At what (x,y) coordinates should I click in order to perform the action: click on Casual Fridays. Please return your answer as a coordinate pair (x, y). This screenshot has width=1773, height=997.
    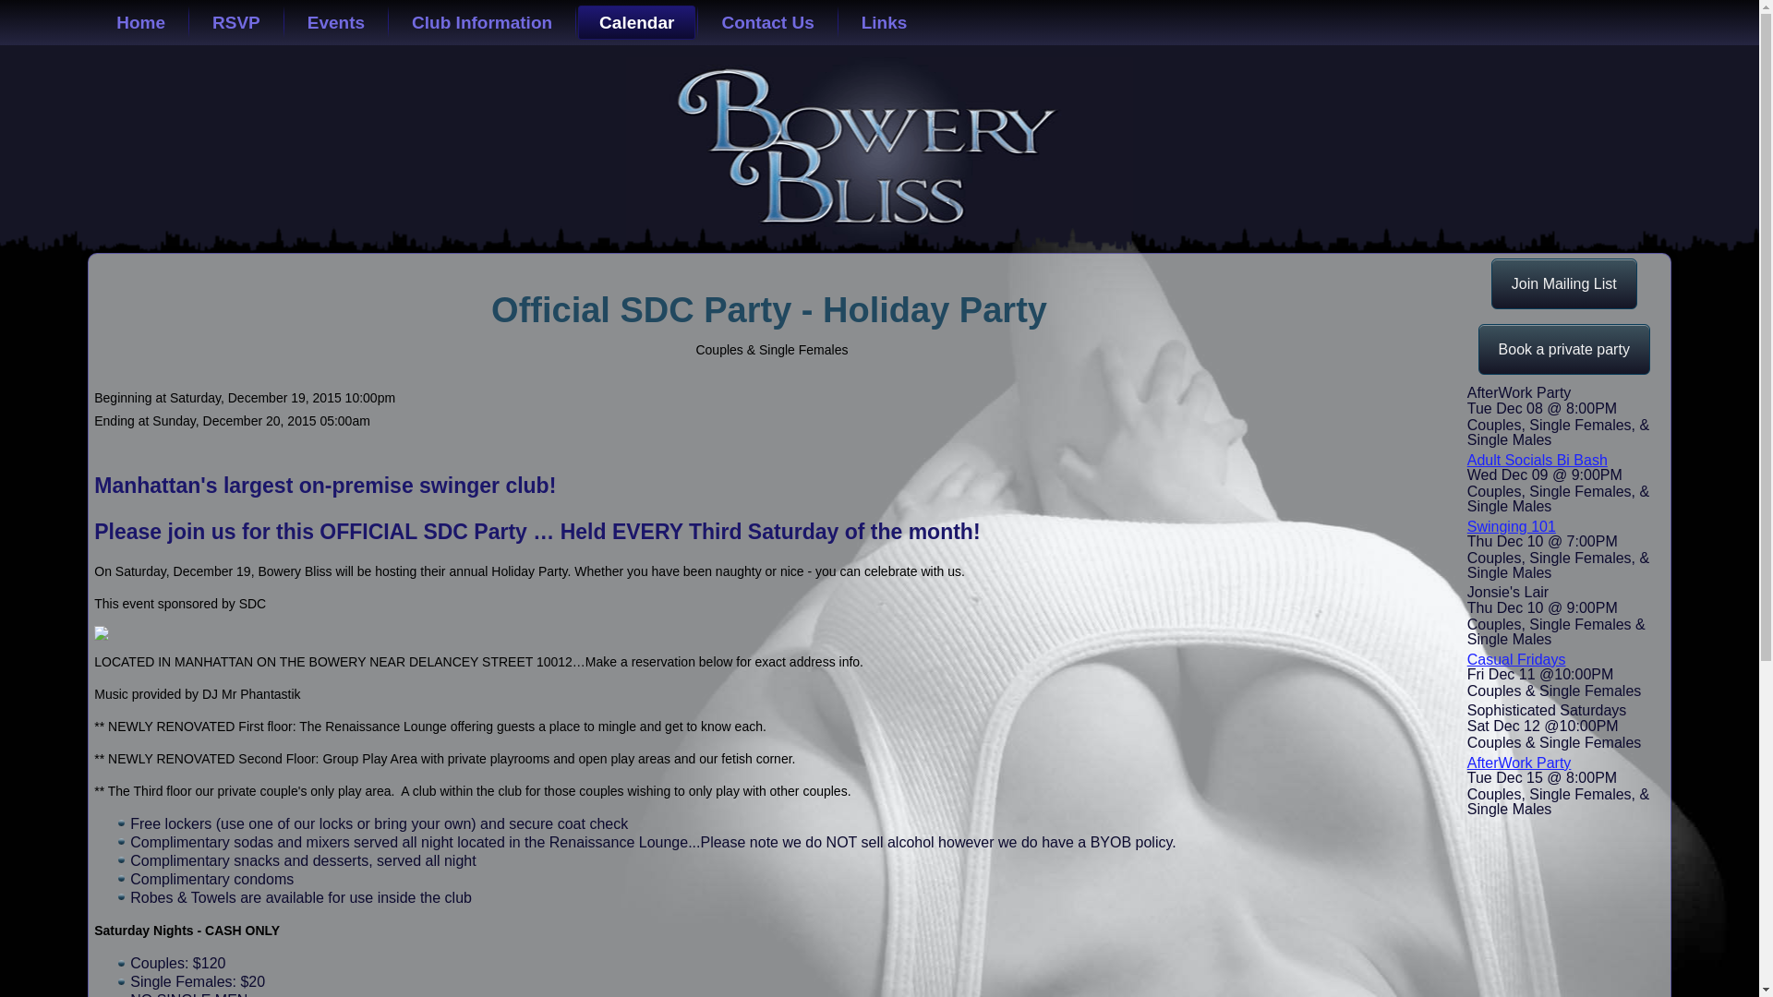
    Looking at the image, I should click on (1516, 659).